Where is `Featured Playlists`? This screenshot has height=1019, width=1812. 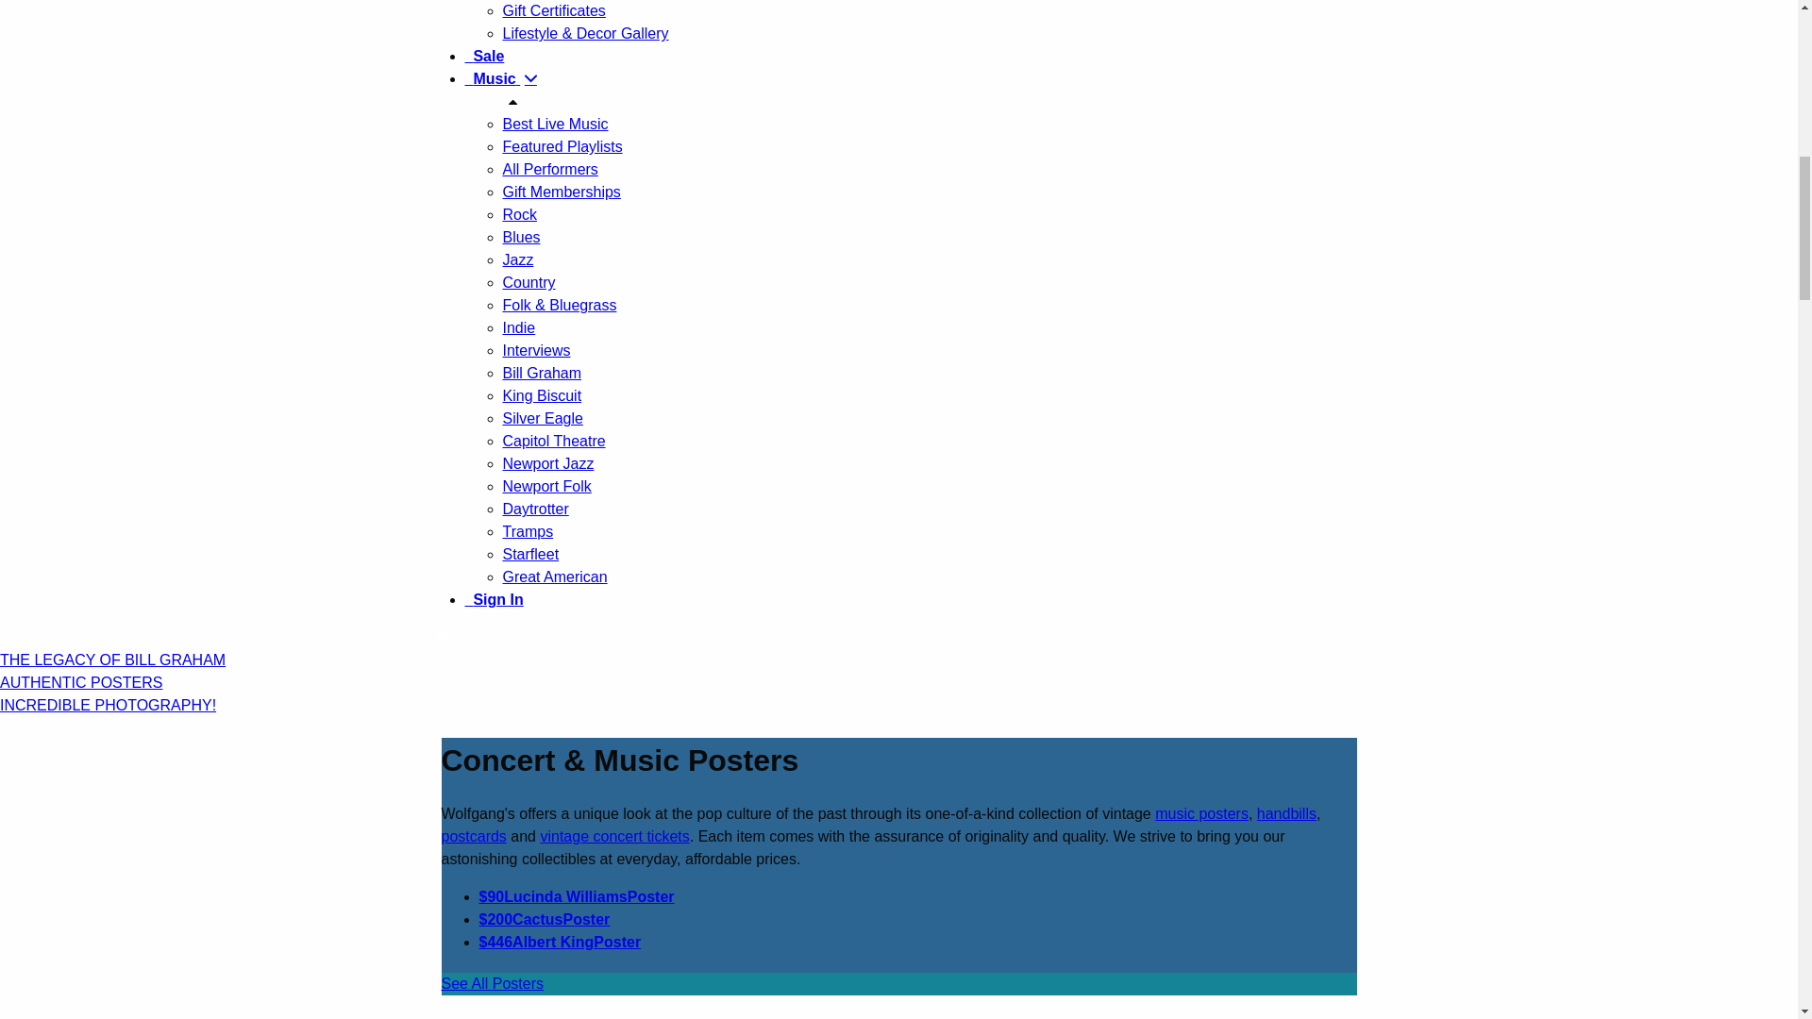 Featured Playlists is located at coordinates (561, 146).